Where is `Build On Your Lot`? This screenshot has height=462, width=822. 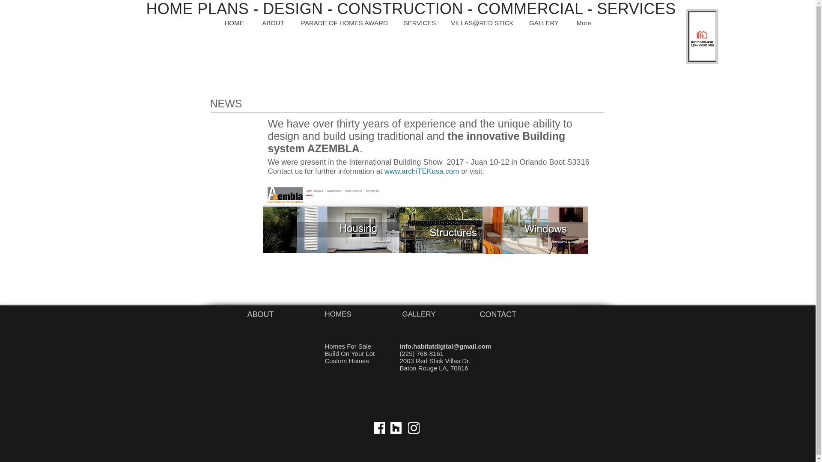
Build On Your Lot is located at coordinates (349, 353).